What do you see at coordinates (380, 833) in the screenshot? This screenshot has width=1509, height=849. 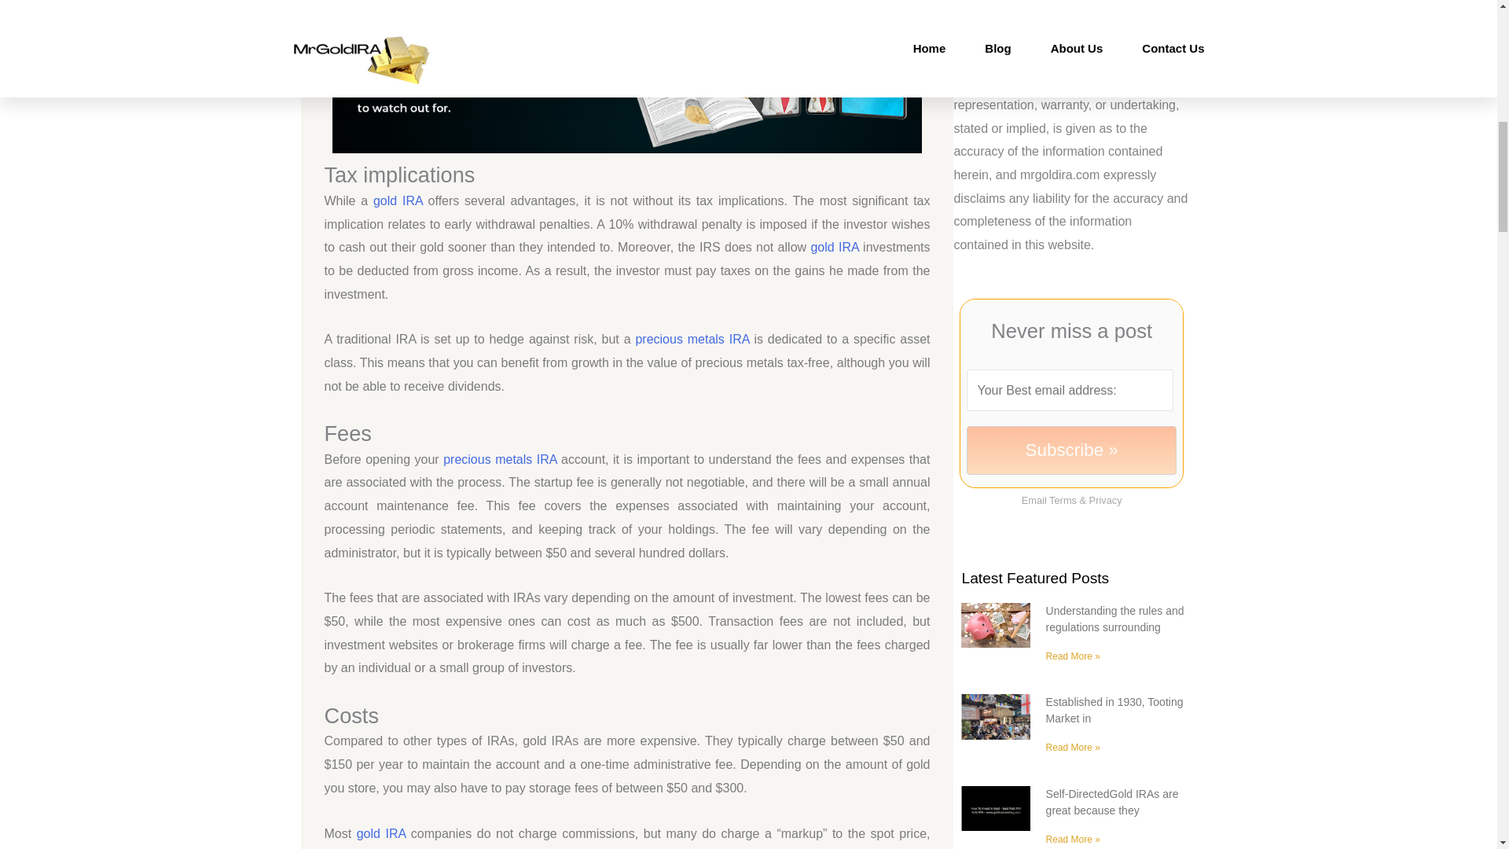 I see `gold IRA` at bounding box center [380, 833].